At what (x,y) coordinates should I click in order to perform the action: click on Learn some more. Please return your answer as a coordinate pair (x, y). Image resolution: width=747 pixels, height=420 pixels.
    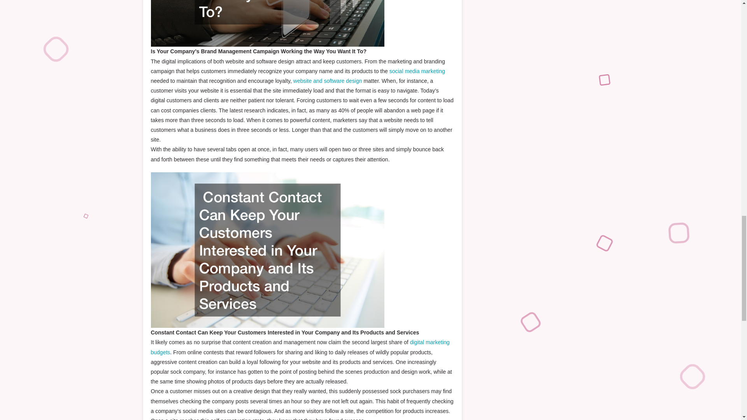
    Looking at the image, I should click on (328, 81).